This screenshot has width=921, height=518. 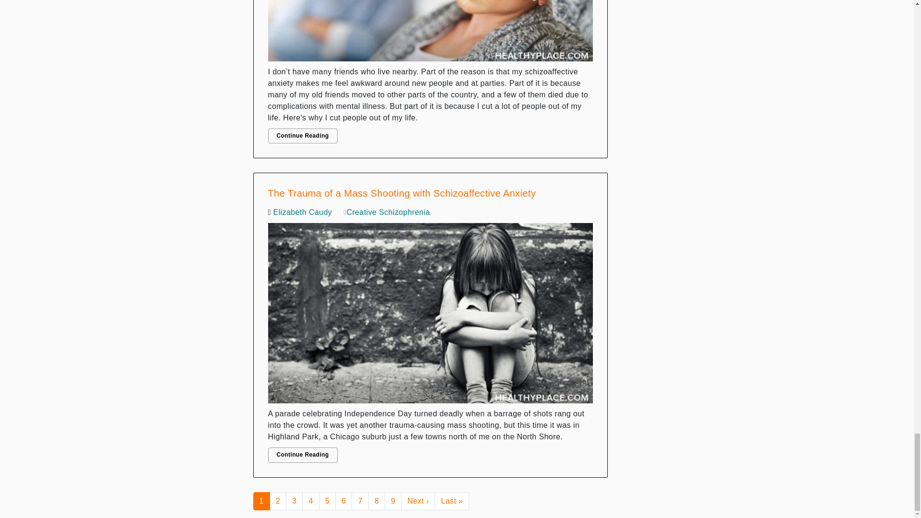 What do you see at coordinates (343, 501) in the screenshot?
I see `Go to page 6` at bounding box center [343, 501].